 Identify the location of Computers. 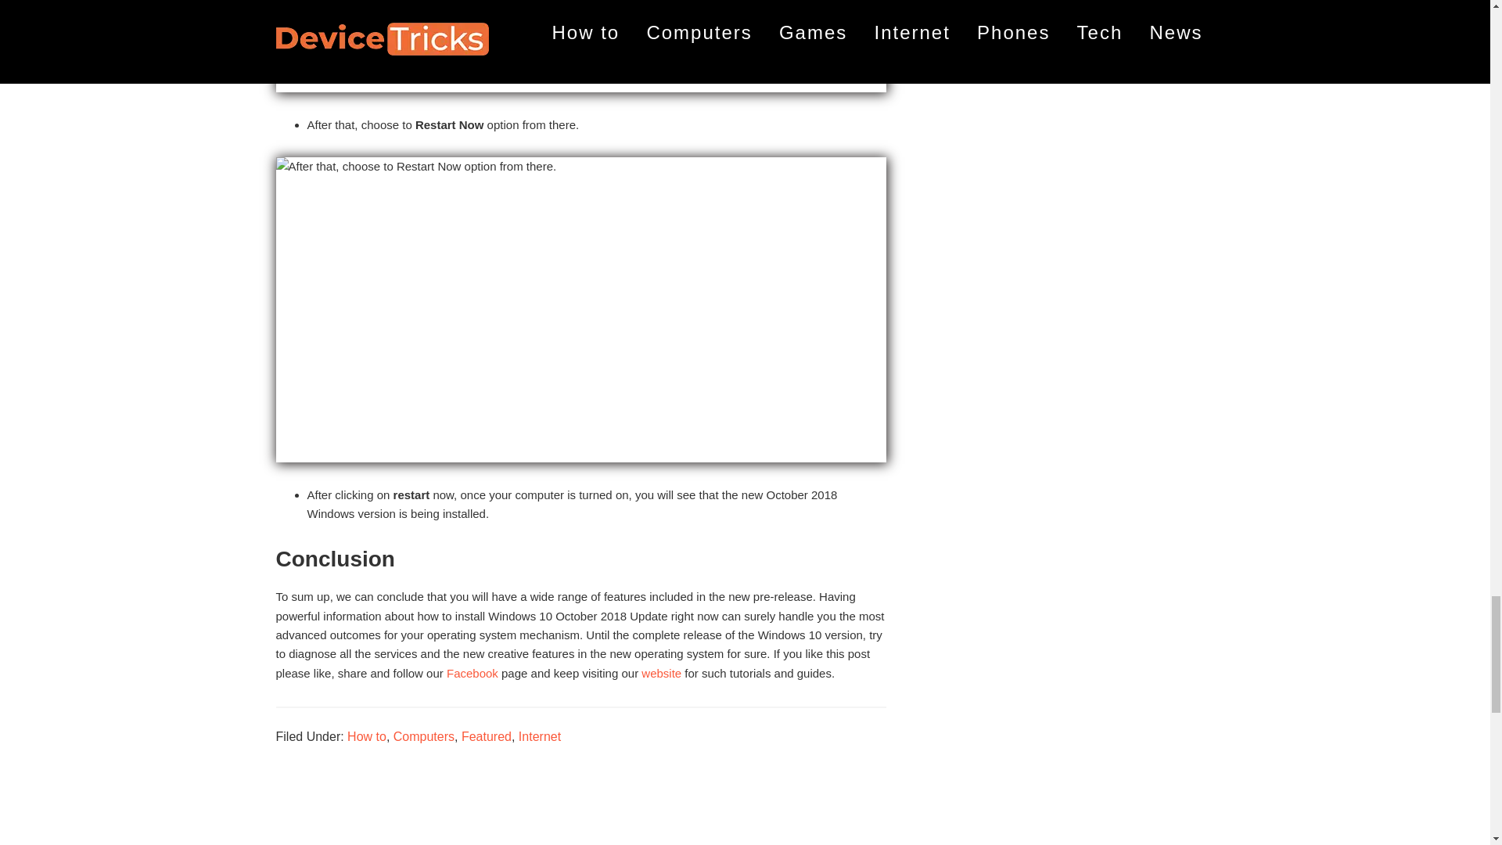
(424, 737).